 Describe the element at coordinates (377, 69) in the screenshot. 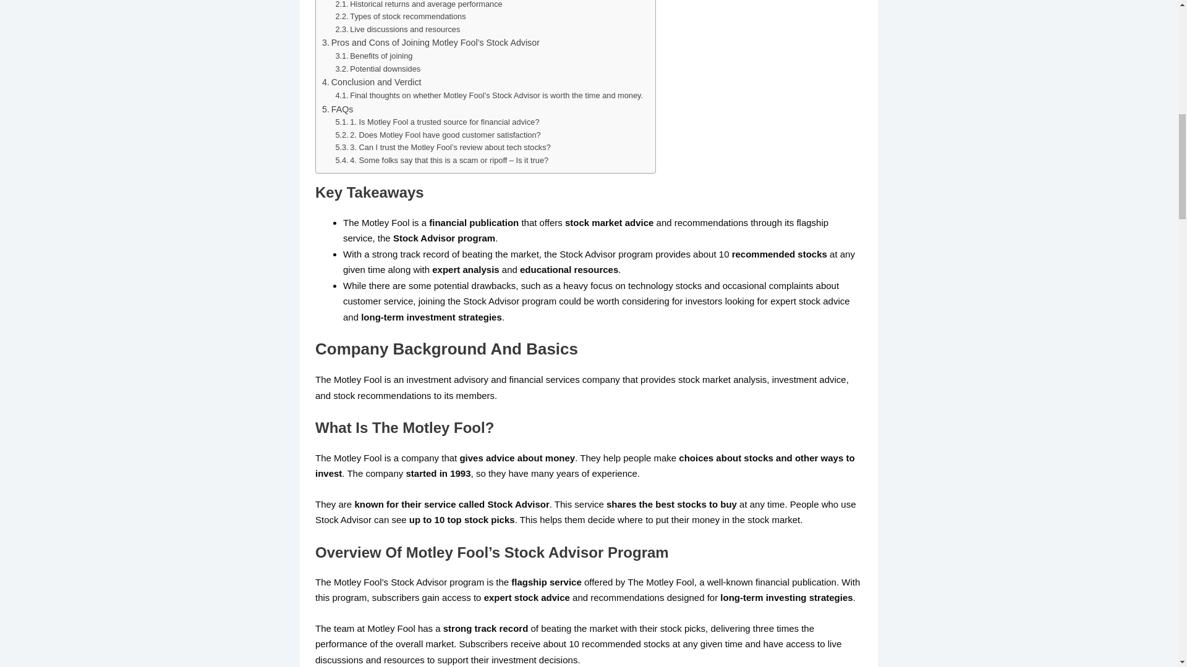

I see `Potential downsides` at that location.